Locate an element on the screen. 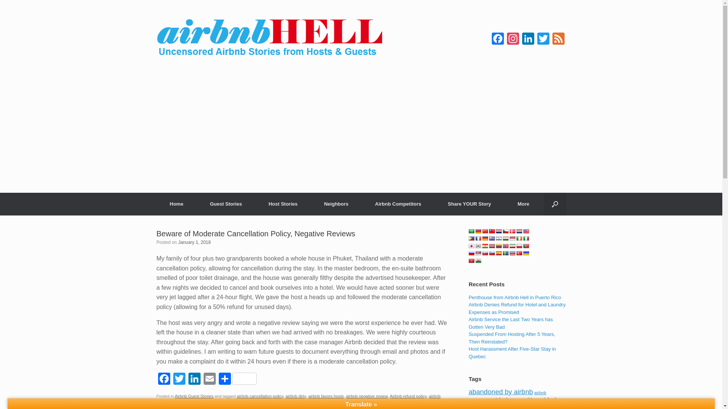 The height and width of the screenshot is (409, 728). airbnb dirty is located at coordinates (295, 396).